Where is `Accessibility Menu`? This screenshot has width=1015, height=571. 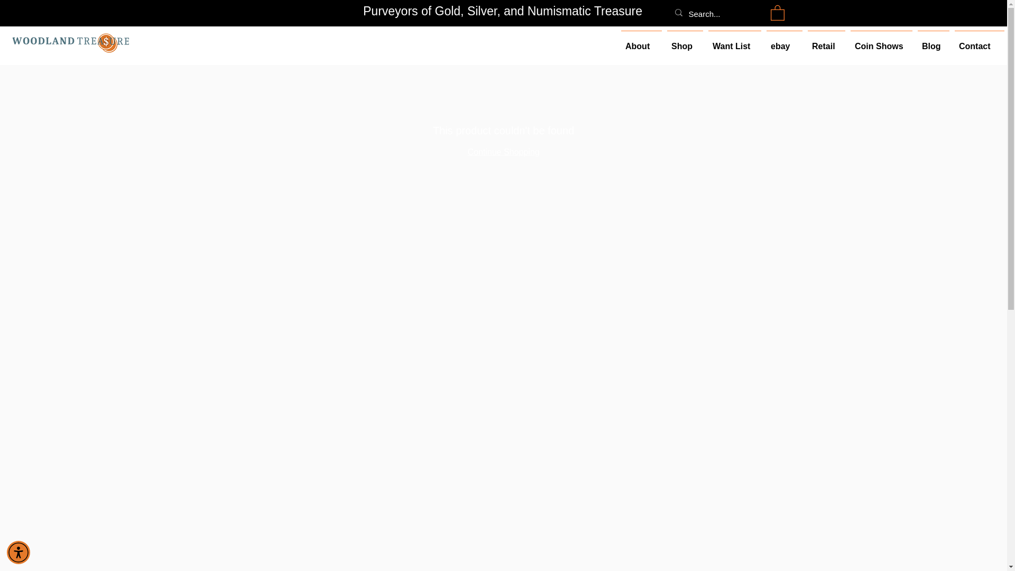
Accessibility Menu is located at coordinates (19, 552).